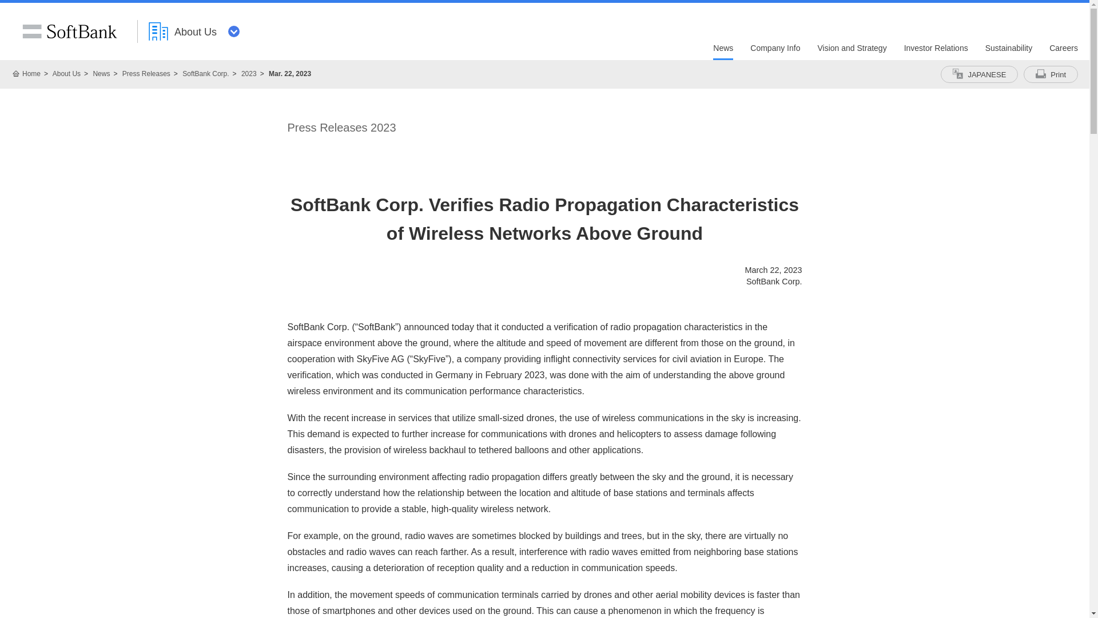 The image size is (1098, 618). What do you see at coordinates (69, 31) in the screenshot?
I see `SoftBank` at bounding box center [69, 31].